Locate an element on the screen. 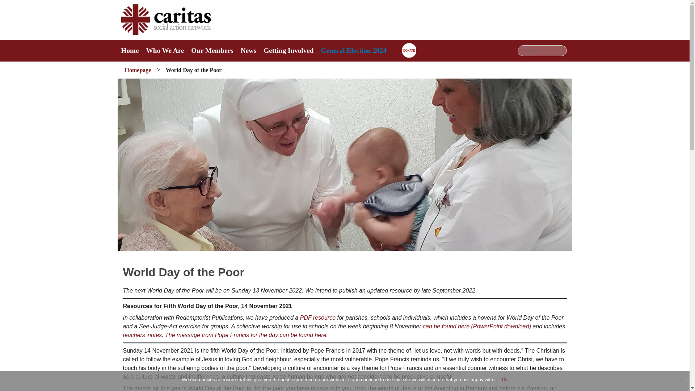 The width and height of the screenshot is (695, 391). Home is located at coordinates (130, 50).